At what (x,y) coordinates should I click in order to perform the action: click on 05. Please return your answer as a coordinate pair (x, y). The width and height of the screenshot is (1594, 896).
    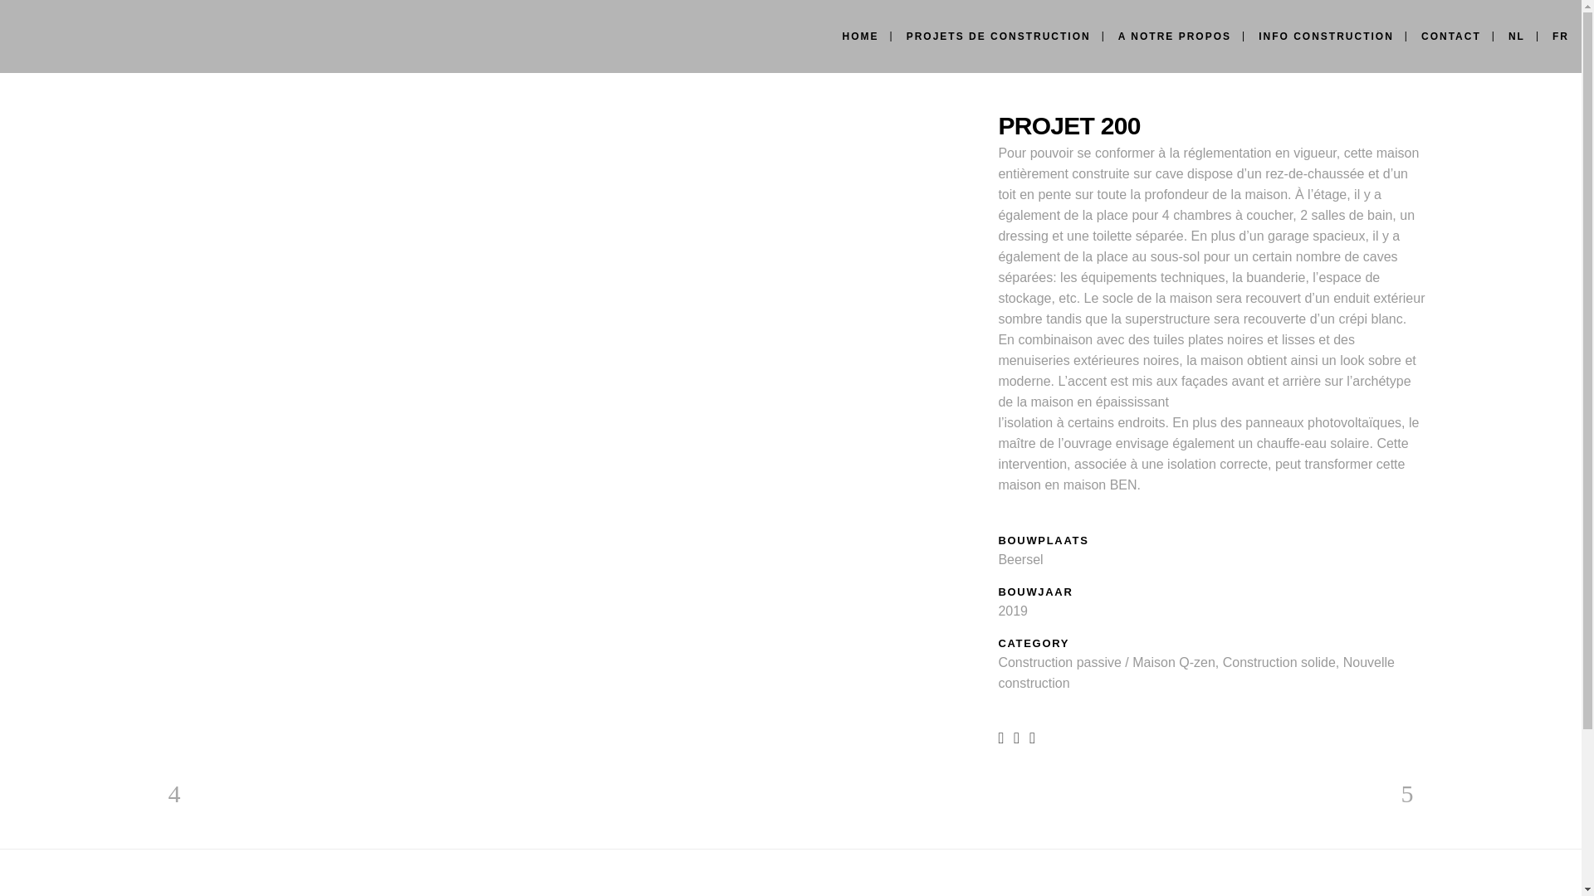
    Looking at the image, I should click on (575, 173).